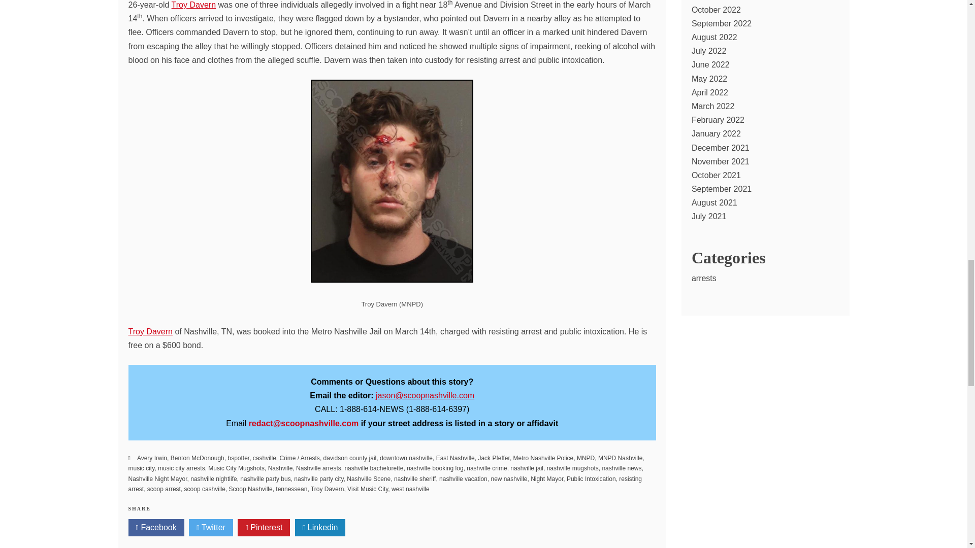 This screenshot has height=548, width=975. What do you see at coordinates (181, 468) in the screenshot?
I see `music city arrests` at bounding box center [181, 468].